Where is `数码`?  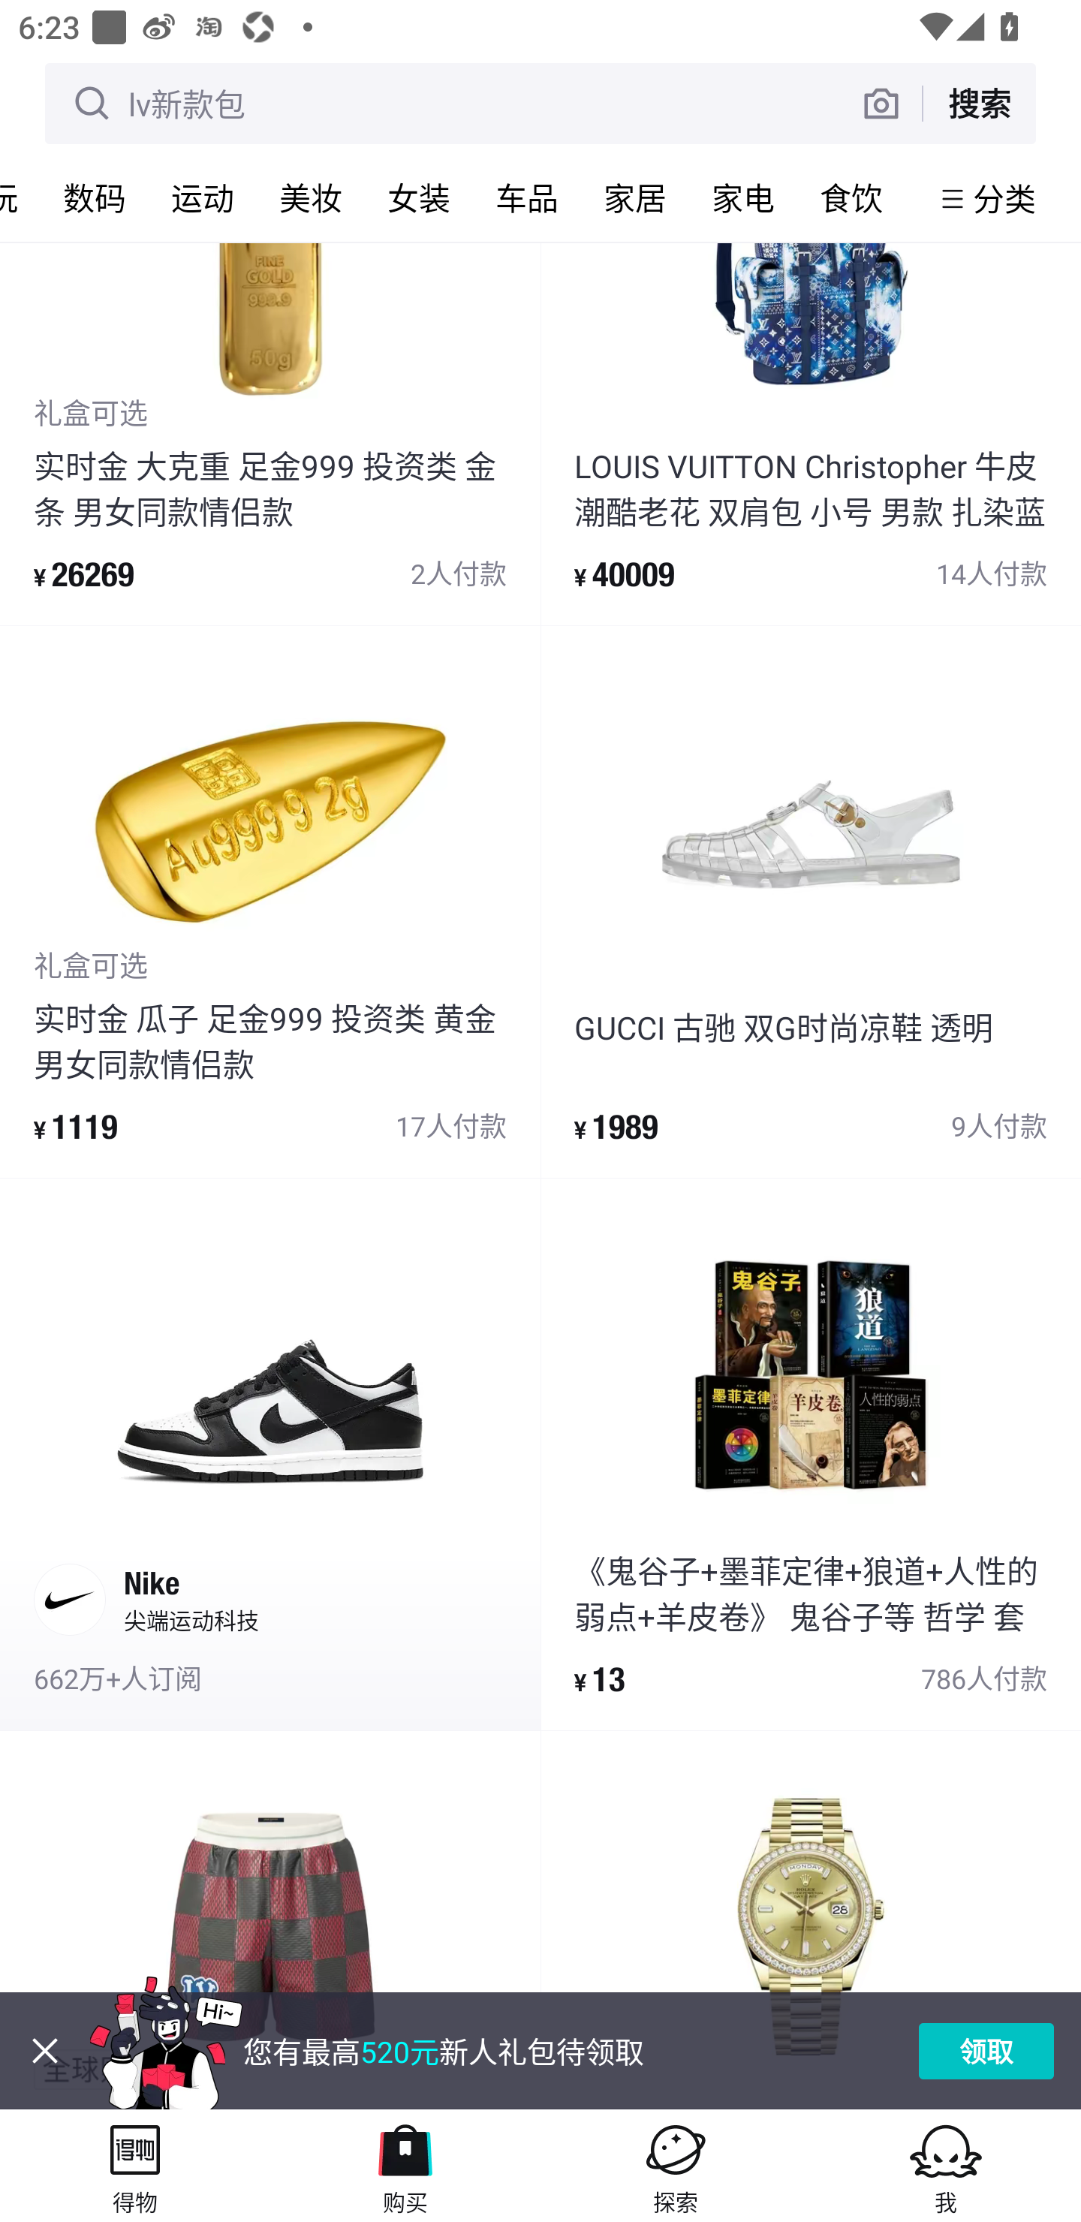
数码 is located at coordinates (95, 197).